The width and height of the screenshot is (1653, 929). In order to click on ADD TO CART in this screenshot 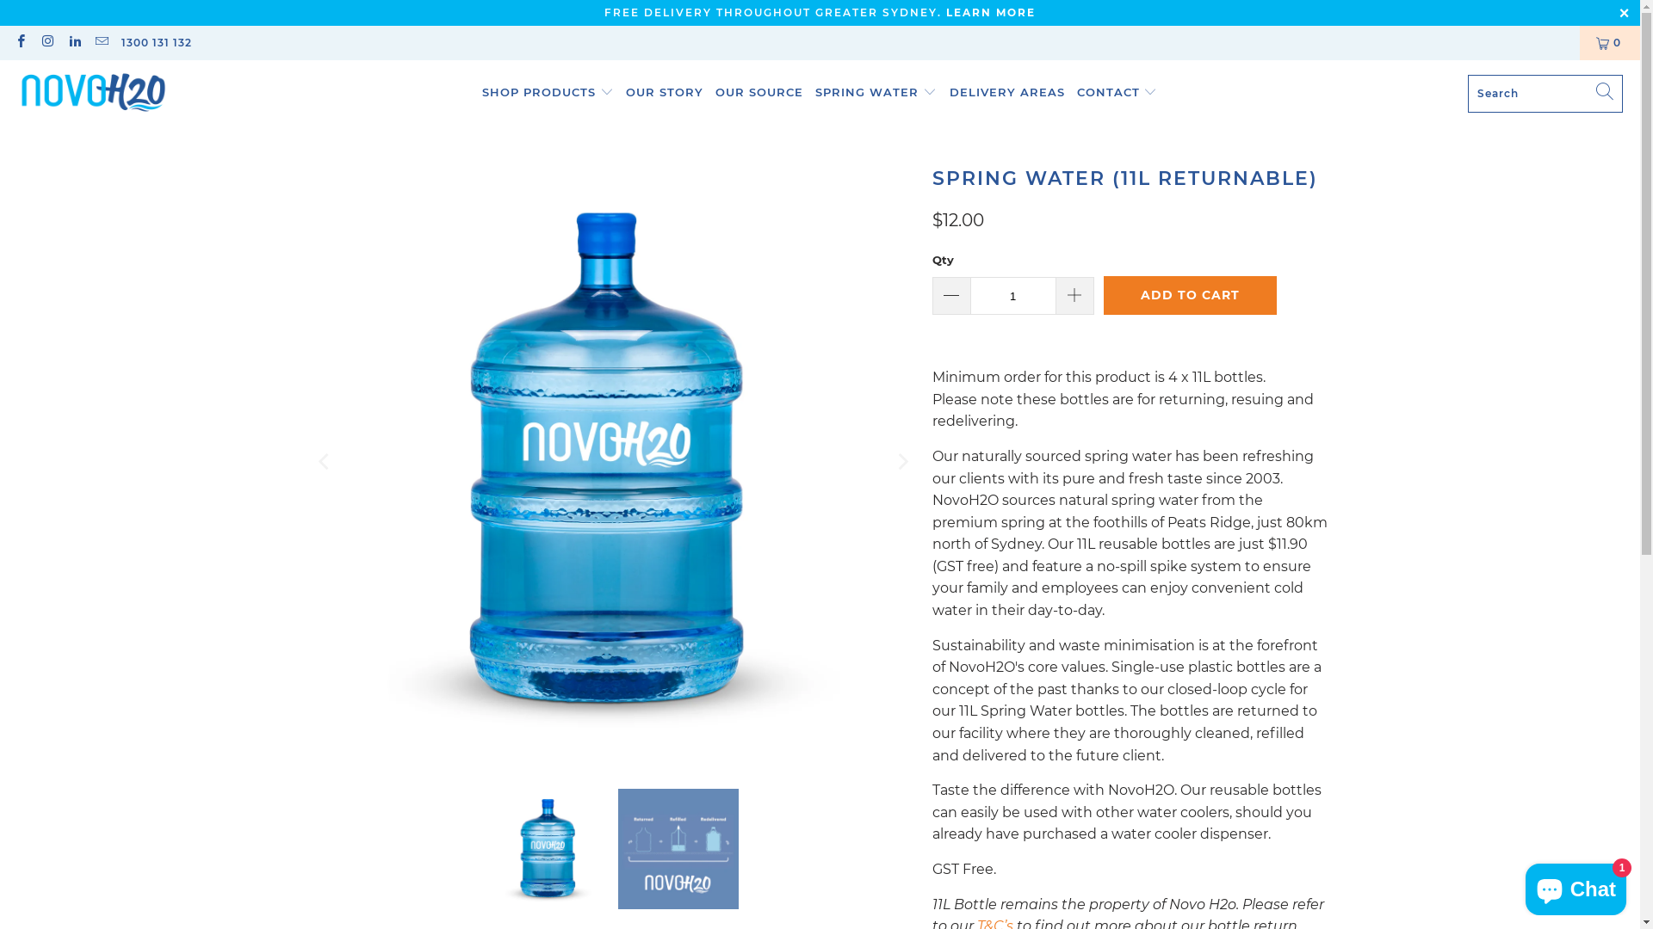, I will do `click(1190, 296)`.